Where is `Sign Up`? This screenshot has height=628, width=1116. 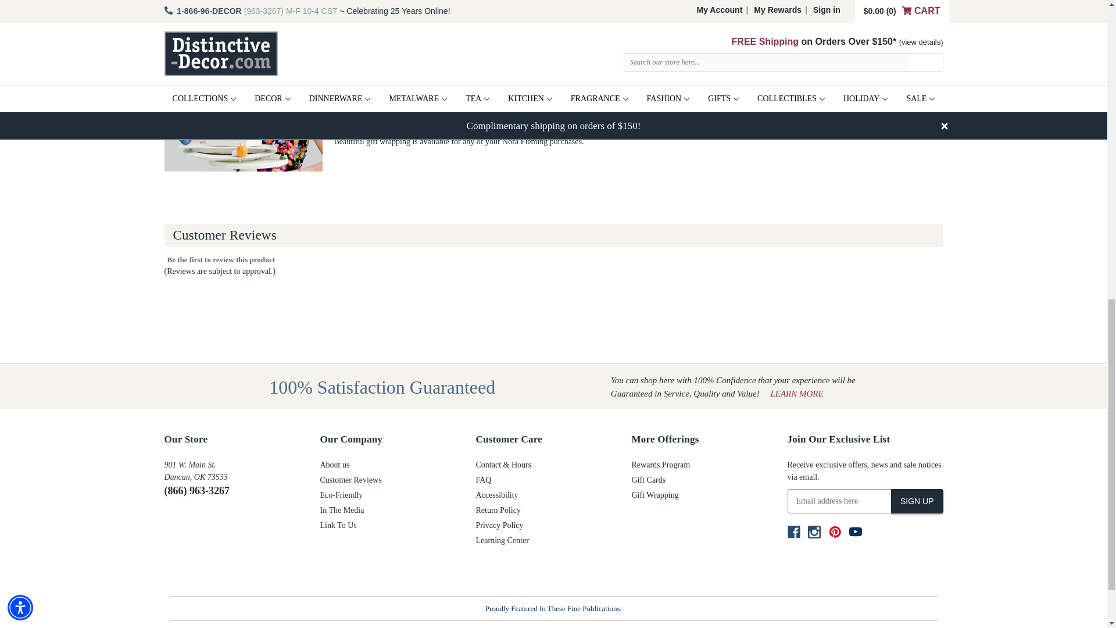
Sign Up is located at coordinates (917, 501).